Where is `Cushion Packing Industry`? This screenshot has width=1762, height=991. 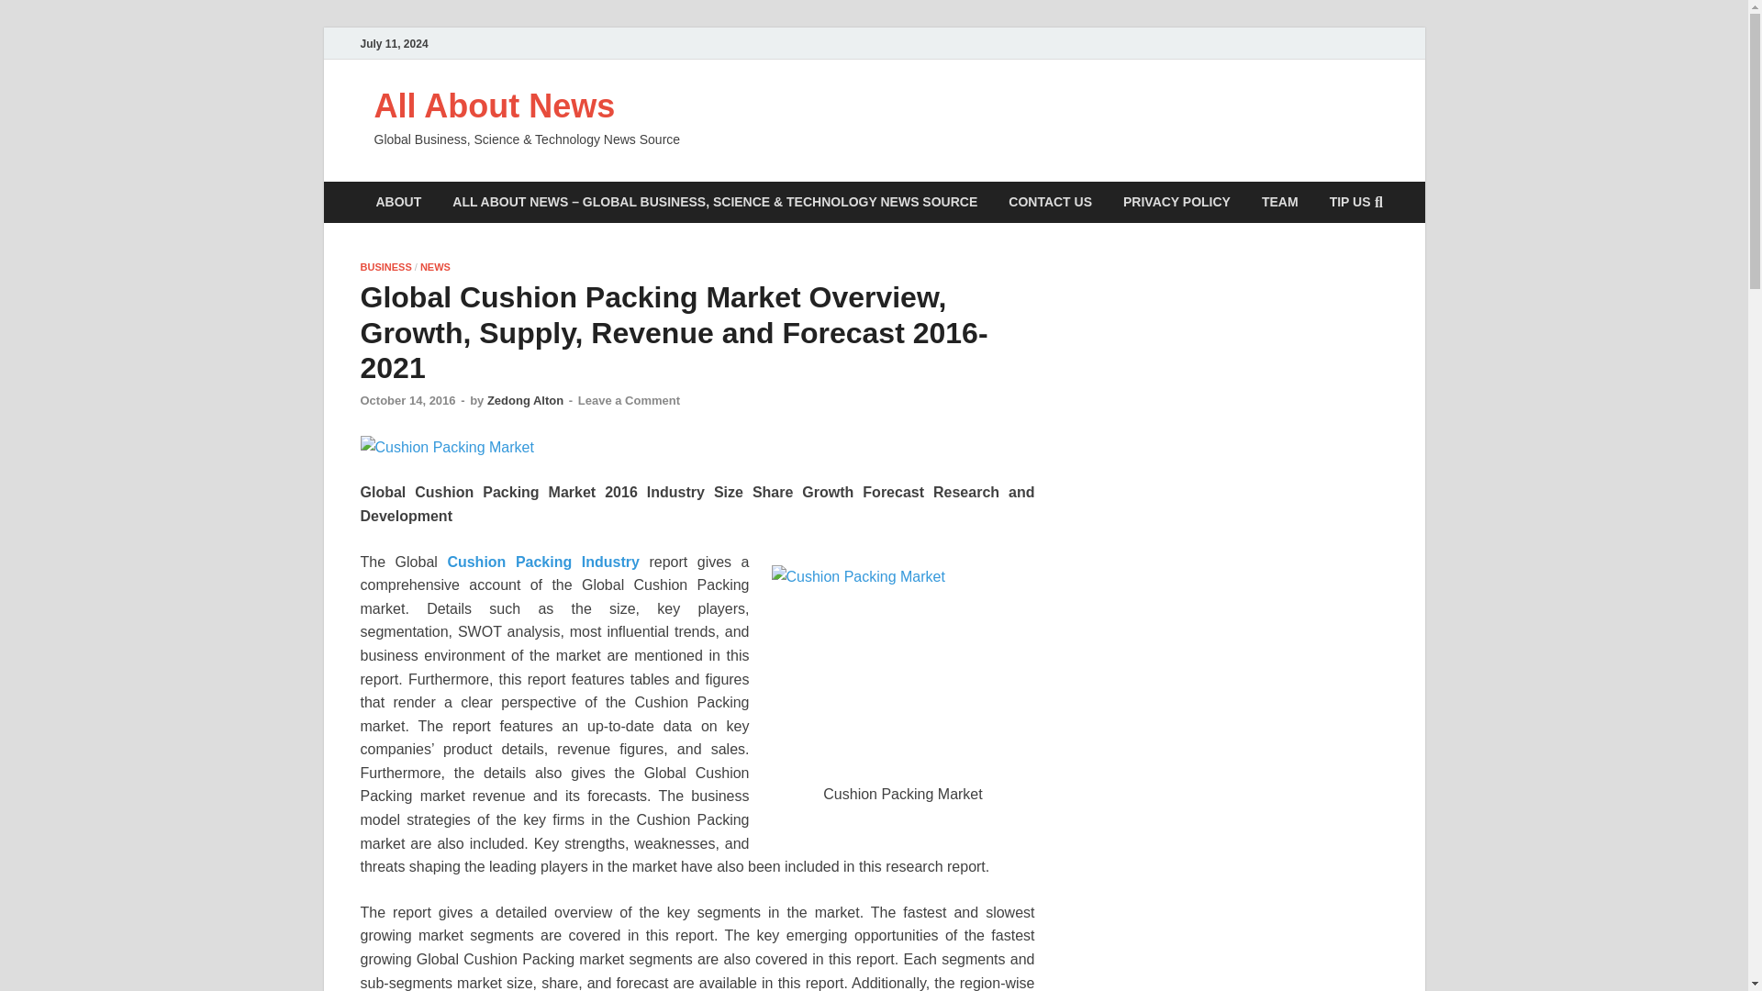 Cushion Packing Industry is located at coordinates (543, 562).